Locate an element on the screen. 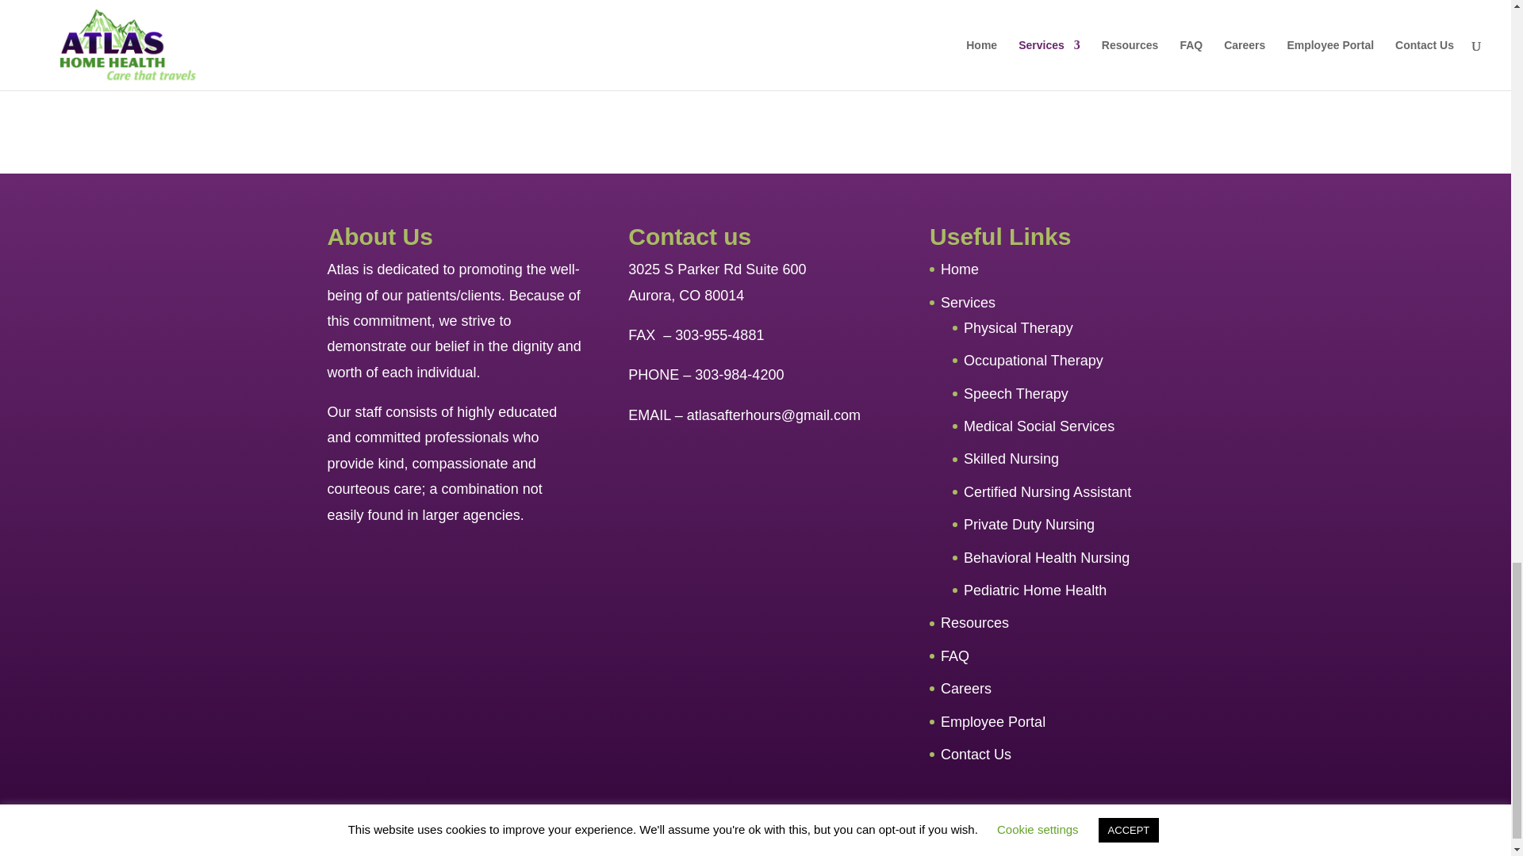 The width and height of the screenshot is (1523, 856). 3025 S Parker Rd Suite 600 is located at coordinates (716, 269).